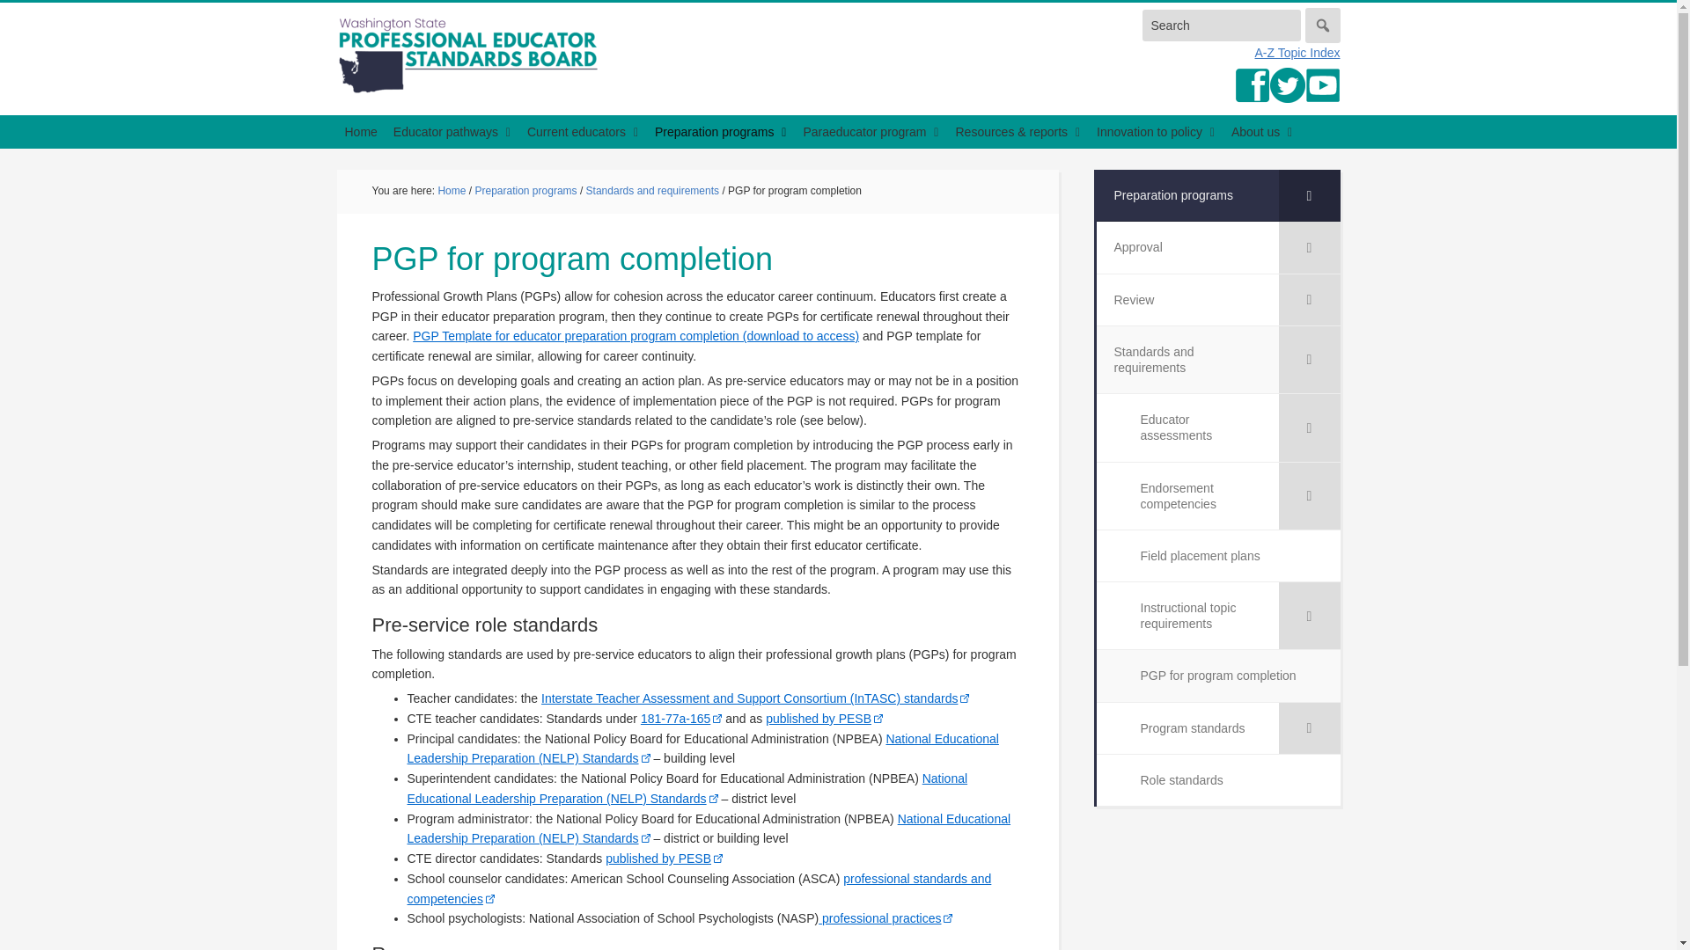 The image size is (1690, 950). Describe the element at coordinates (468, 55) in the screenshot. I see `Professional Educator Standards Board` at that location.